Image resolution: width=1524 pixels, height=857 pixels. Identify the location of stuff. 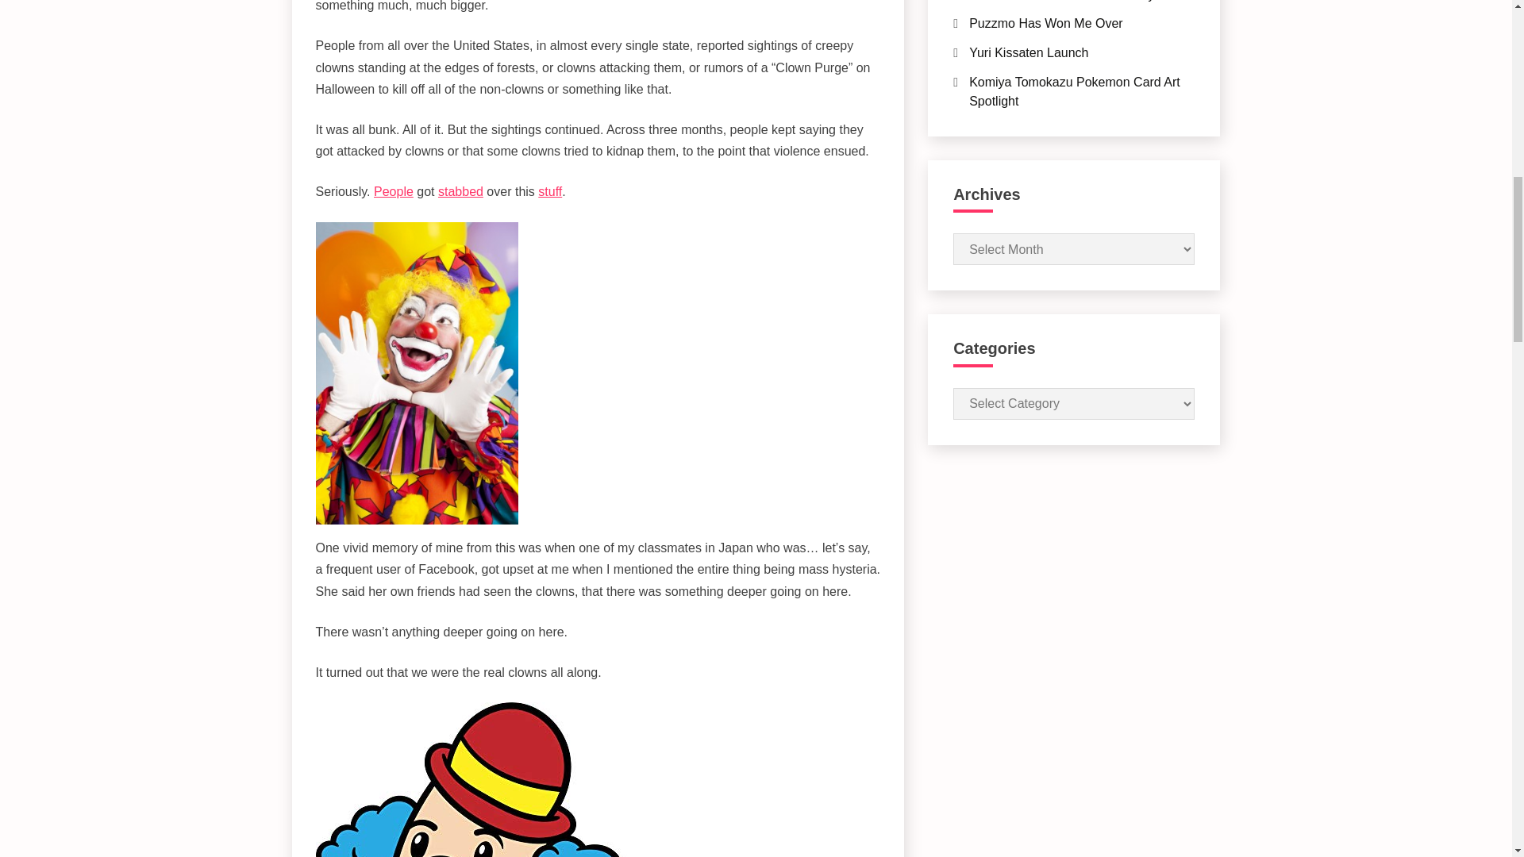
(549, 191).